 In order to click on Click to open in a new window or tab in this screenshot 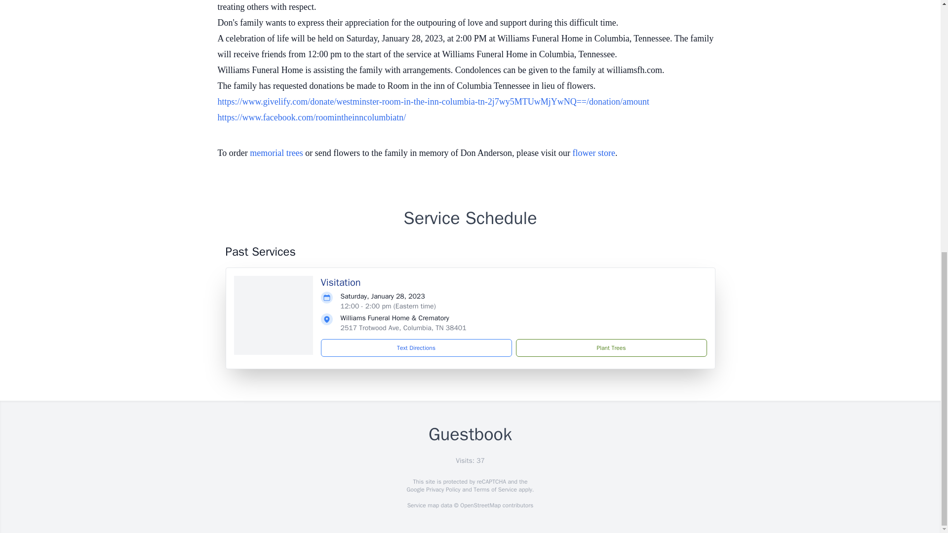, I will do `click(433, 102)`.